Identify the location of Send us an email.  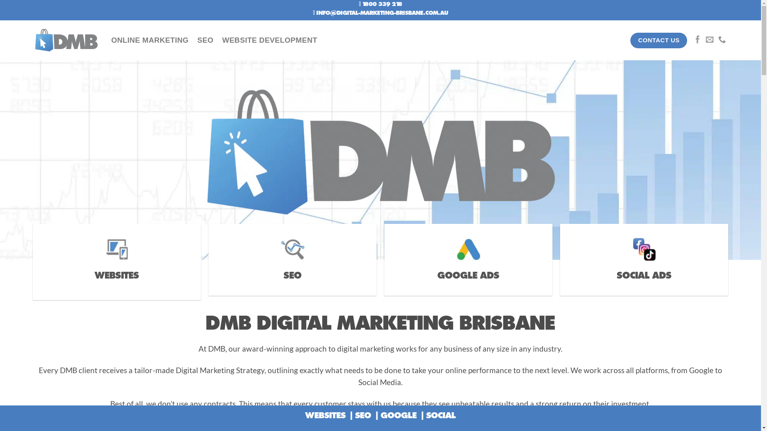
(709, 40).